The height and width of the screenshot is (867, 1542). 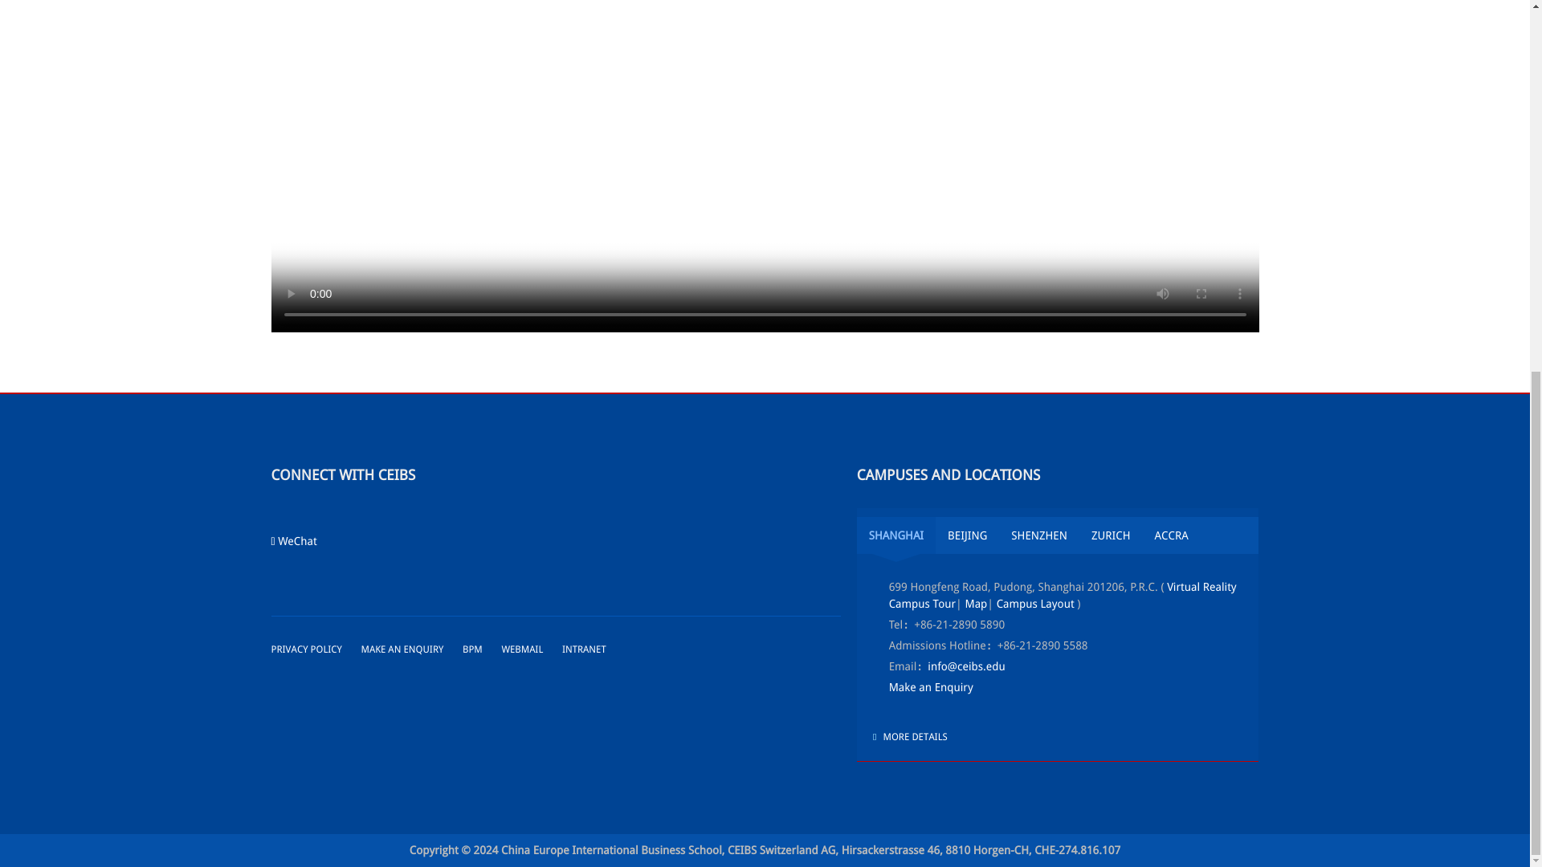 What do you see at coordinates (1111, 535) in the screenshot?
I see `ZURICH` at bounding box center [1111, 535].